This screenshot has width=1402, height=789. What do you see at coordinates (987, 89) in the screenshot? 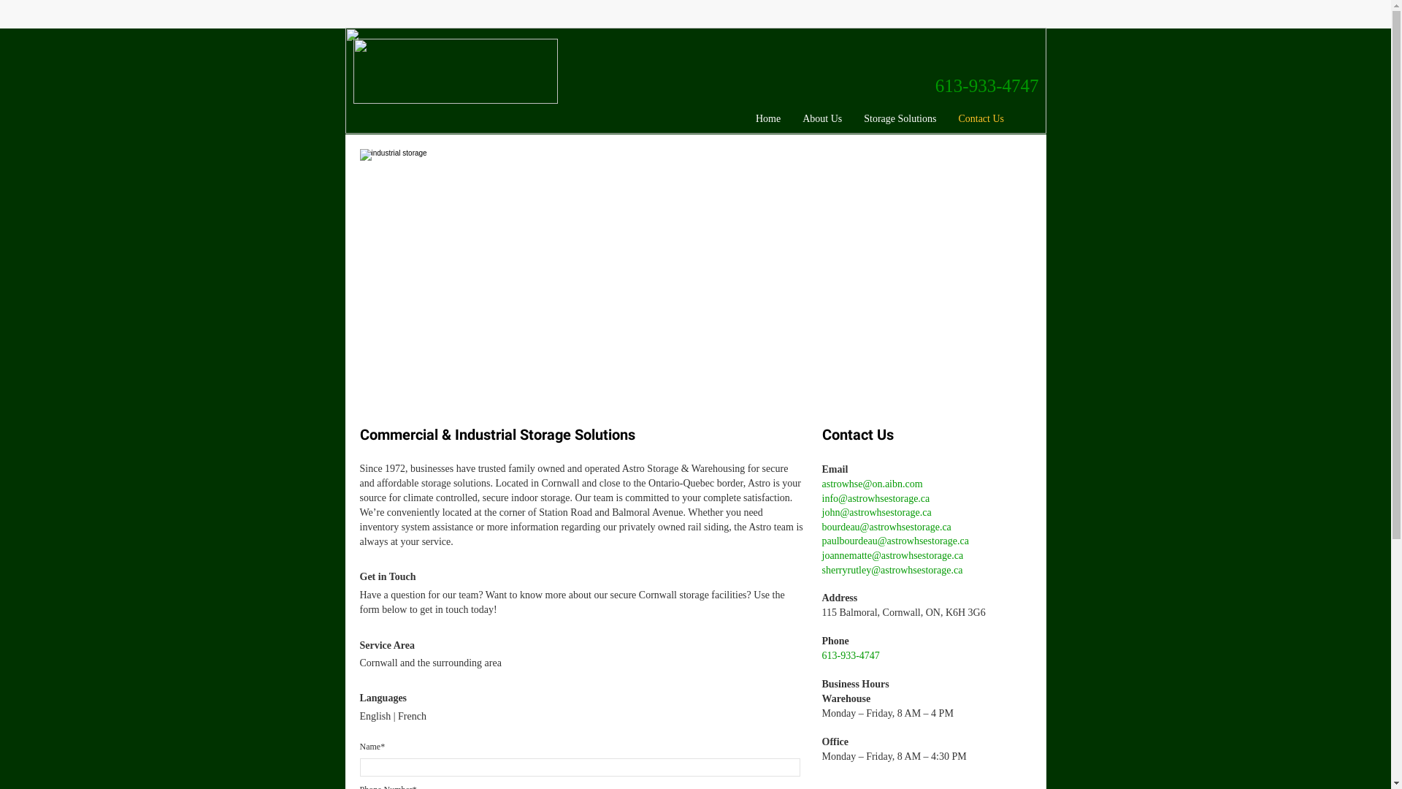
I see `613-933-4747` at bounding box center [987, 89].